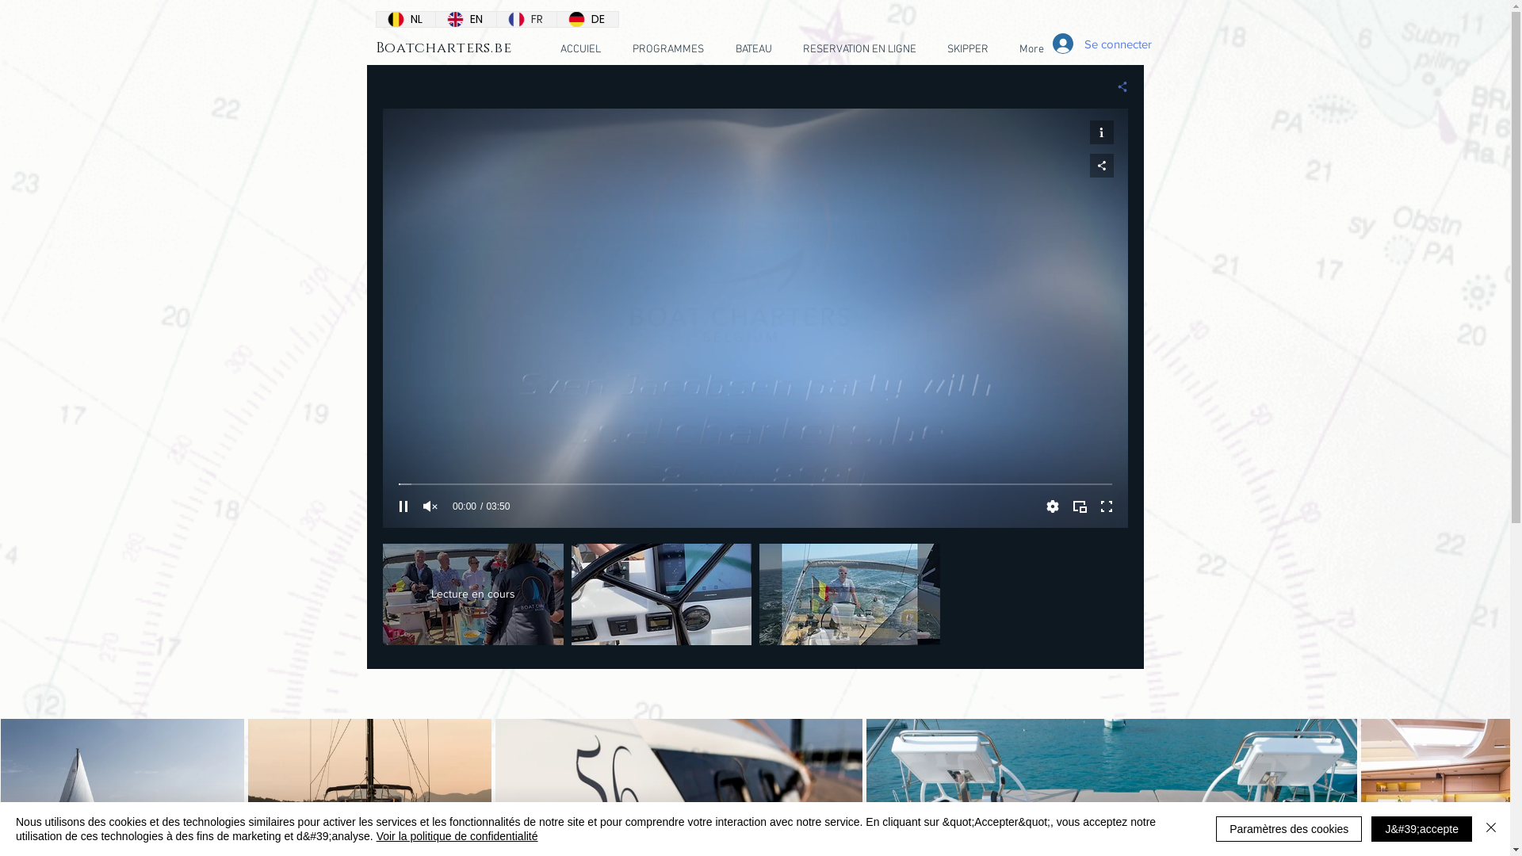 This screenshot has width=1522, height=856. What do you see at coordinates (526, 19) in the screenshot?
I see `FR` at bounding box center [526, 19].